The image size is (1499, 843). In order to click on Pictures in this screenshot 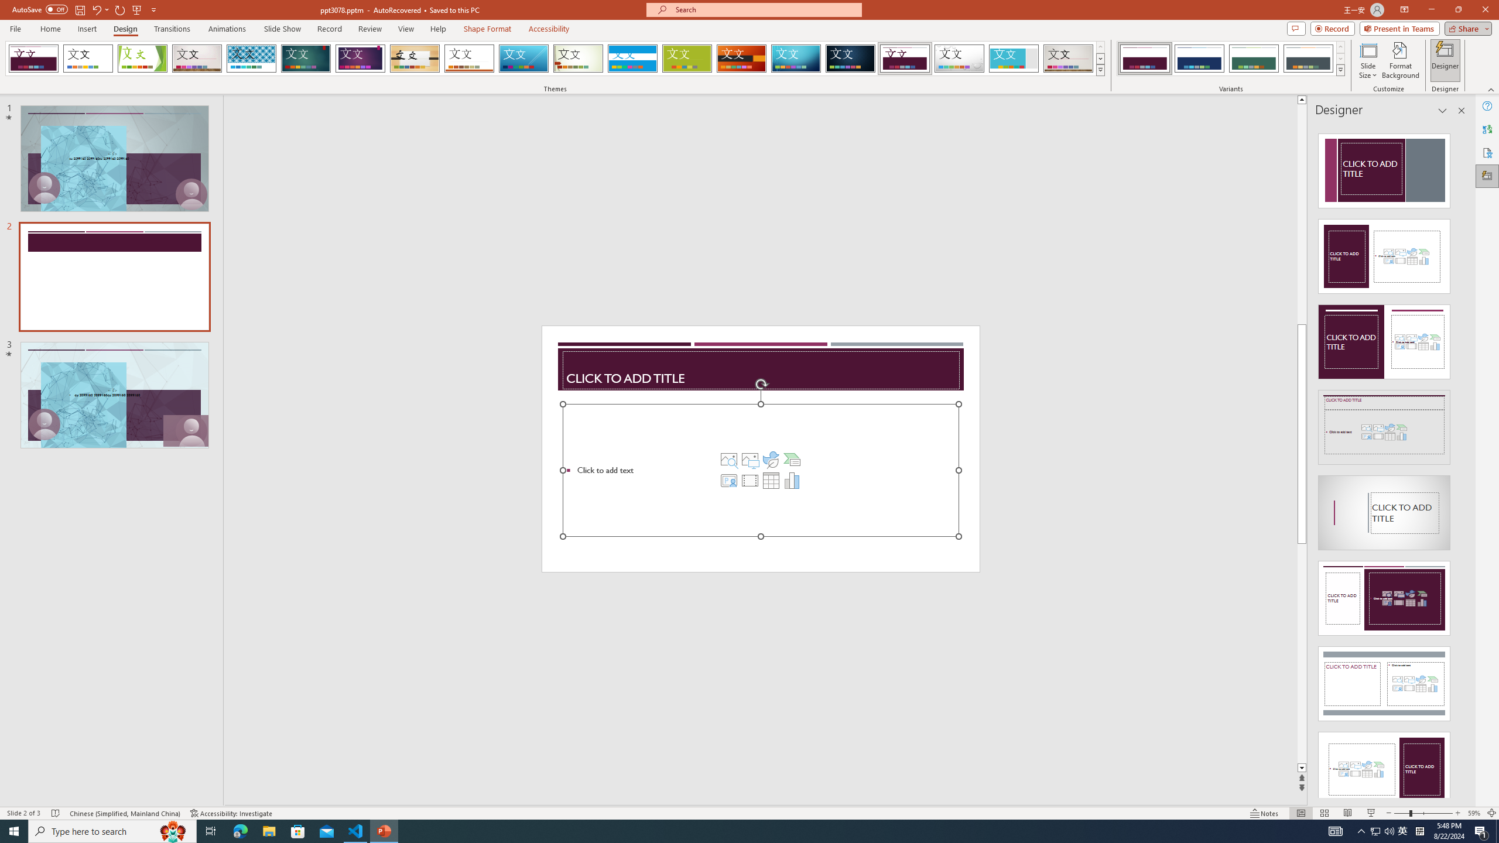, I will do `click(749, 459)`.